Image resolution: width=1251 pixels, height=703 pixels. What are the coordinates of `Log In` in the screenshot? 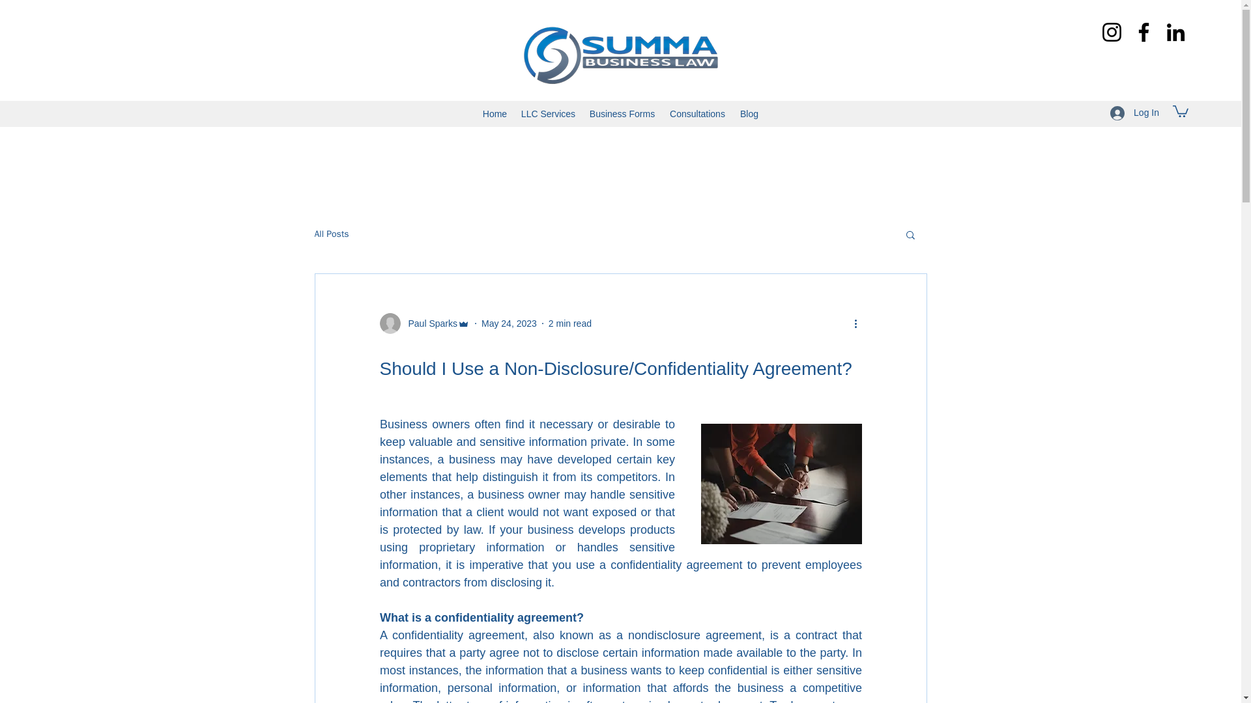 It's located at (1134, 113).